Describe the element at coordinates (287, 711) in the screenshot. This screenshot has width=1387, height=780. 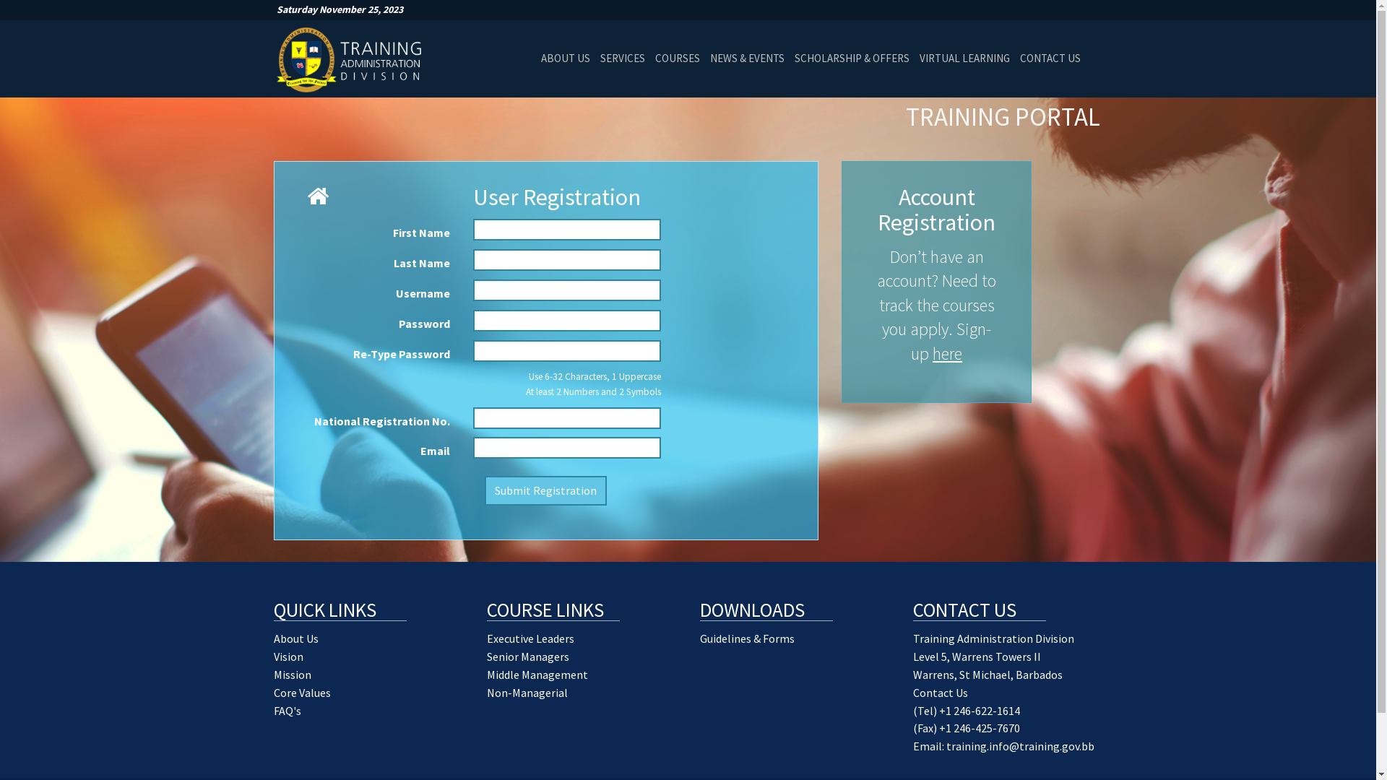
I see `FAQ's` at that location.